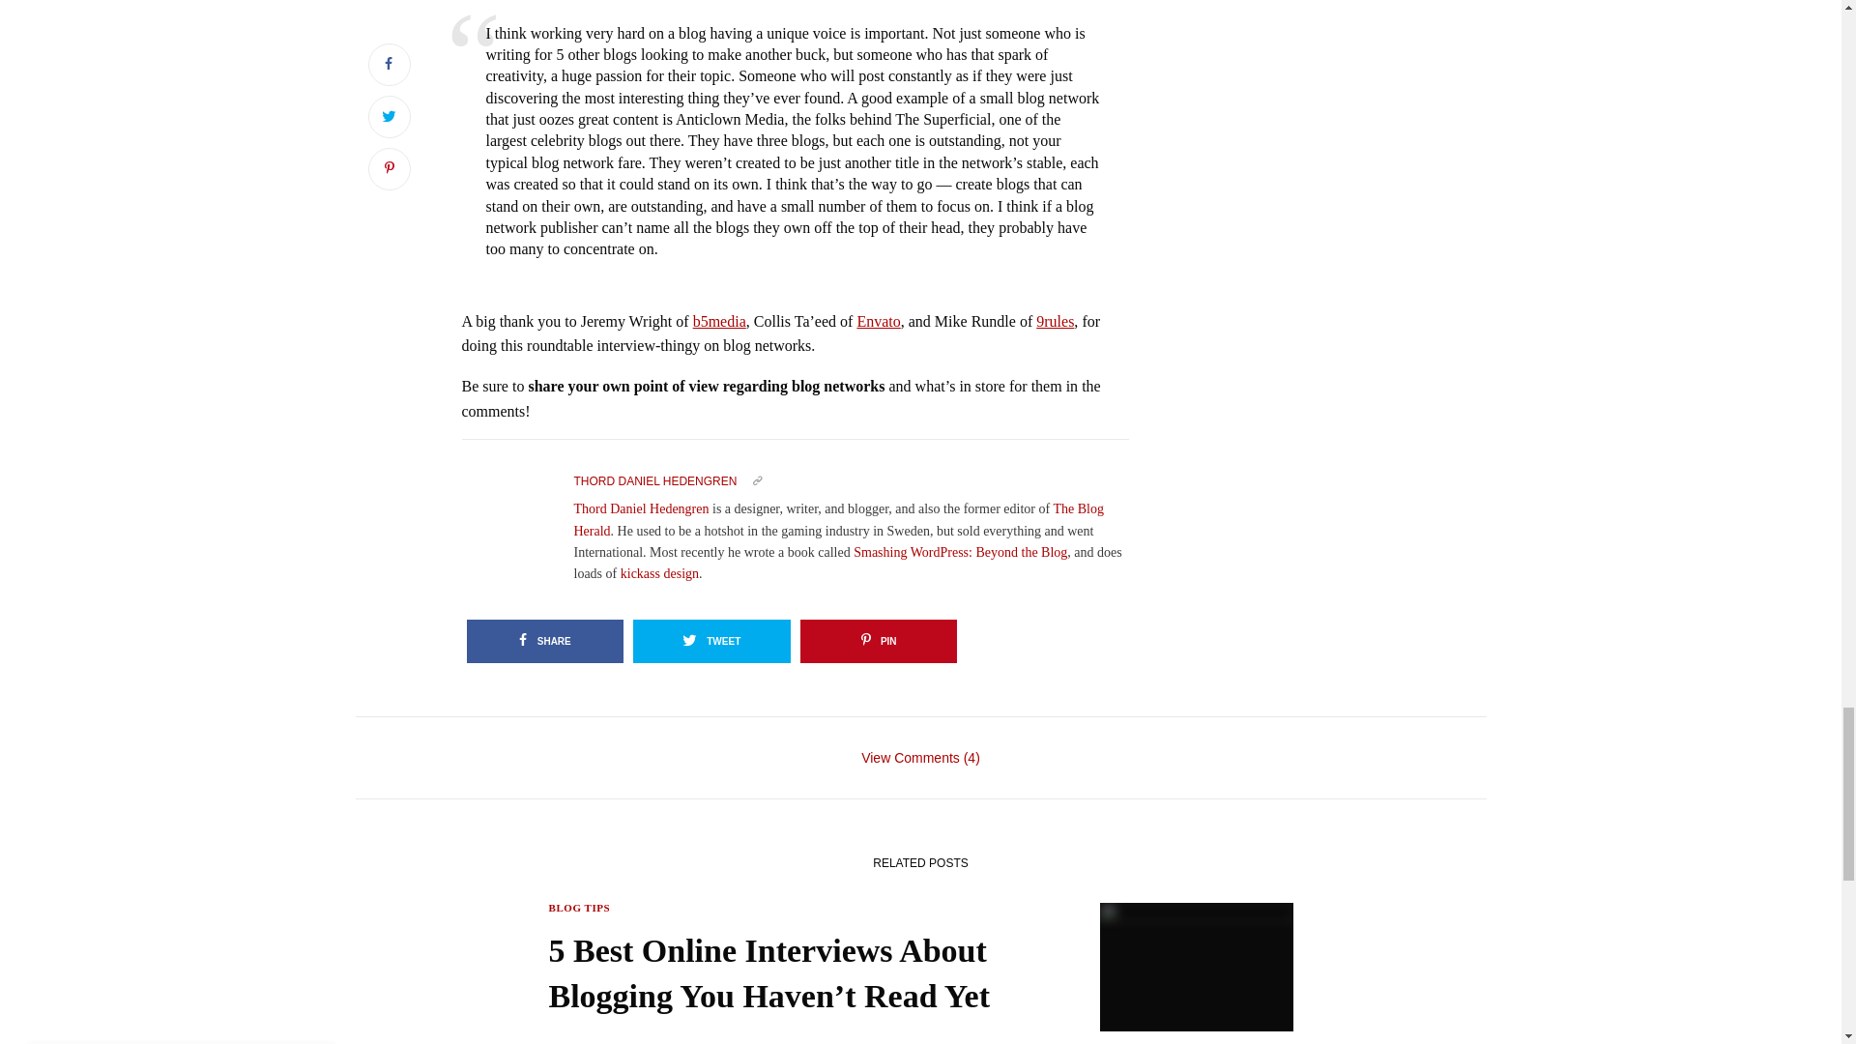 This screenshot has height=1044, width=1856. I want to click on 9rules, so click(1055, 321).